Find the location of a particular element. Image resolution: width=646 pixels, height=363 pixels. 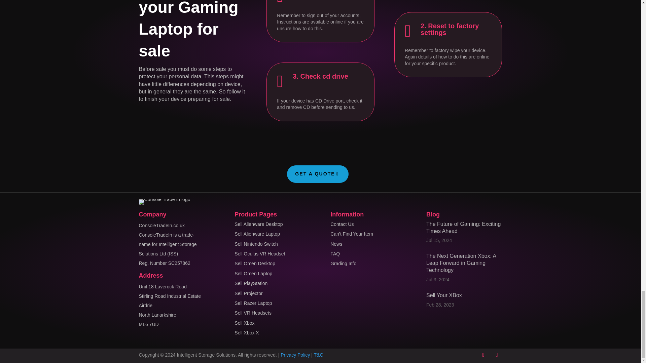

Sell Razer Laptop is located at coordinates (253, 303).